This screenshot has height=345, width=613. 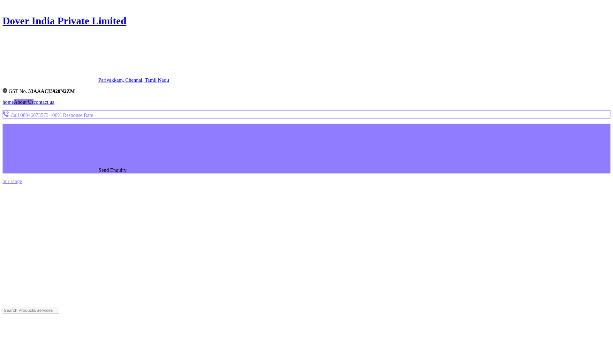 I want to click on our range, so click(x=12, y=181).